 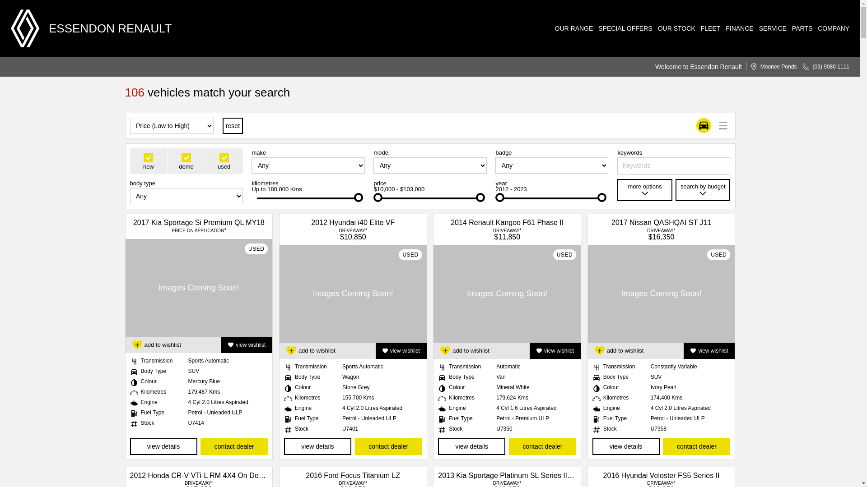 What do you see at coordinates (799, 28) in the screenshot?
I see `PARTS` at bounding box center [799, 28].